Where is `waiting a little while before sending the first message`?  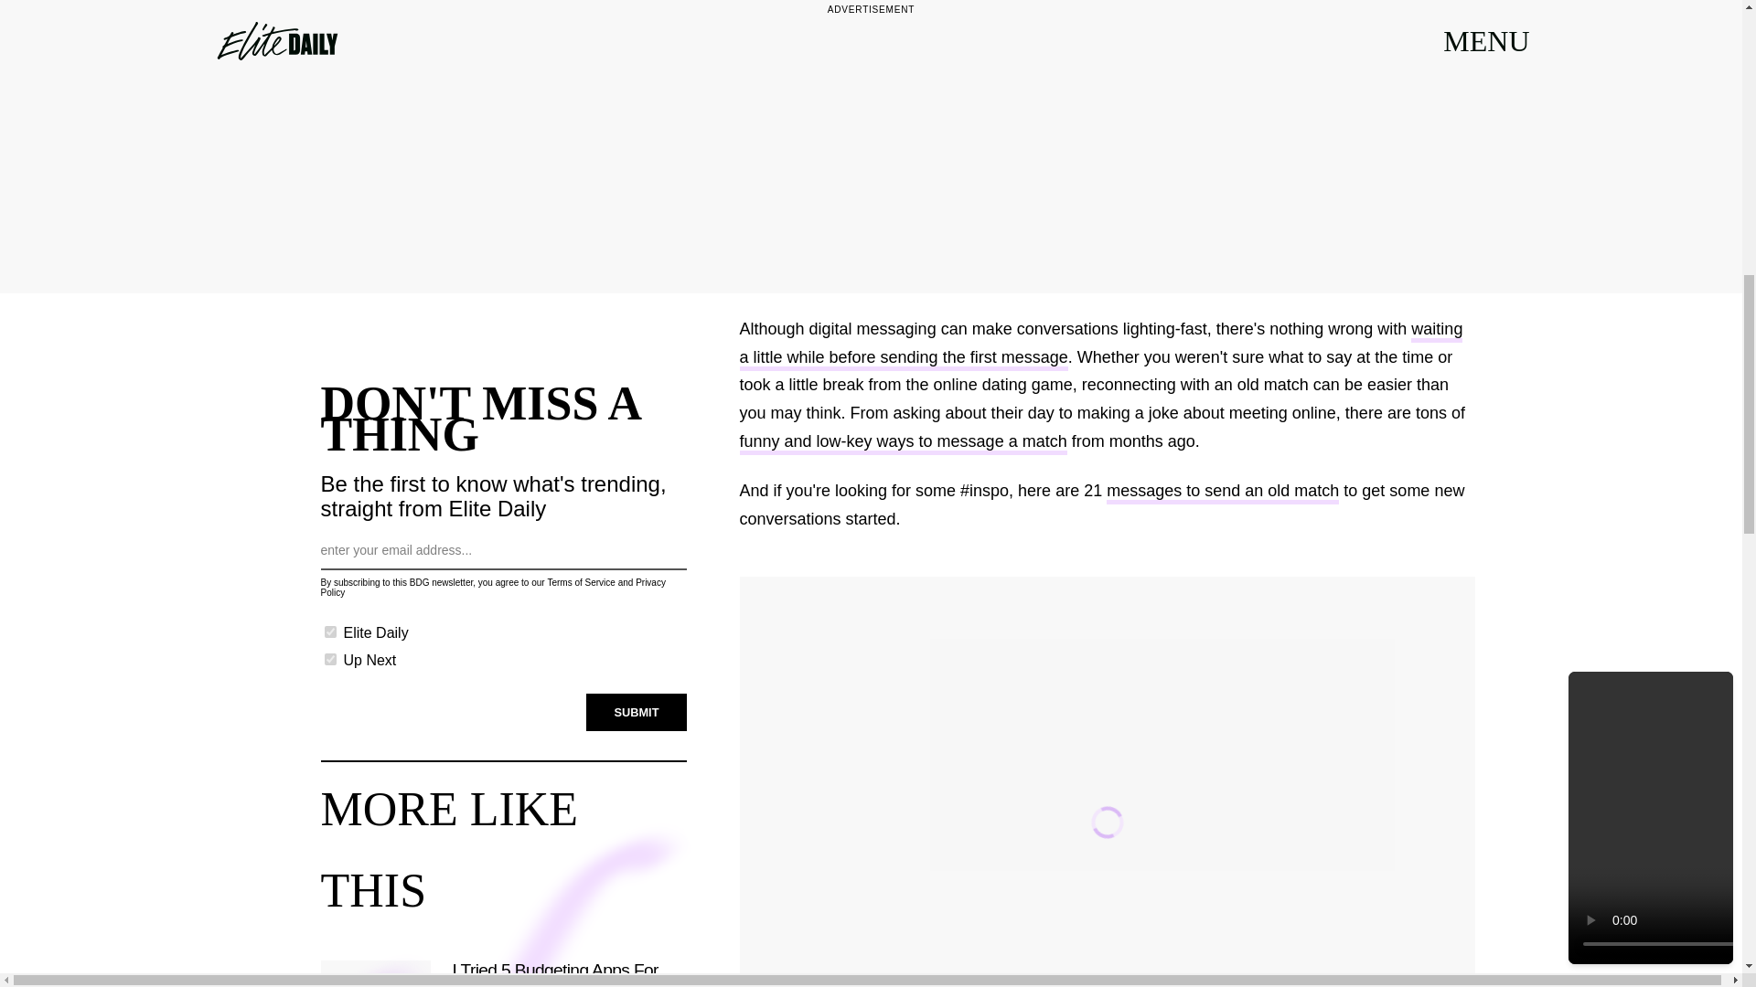
waiting a little while before sending the first message is located at coordinates (1101, 345).